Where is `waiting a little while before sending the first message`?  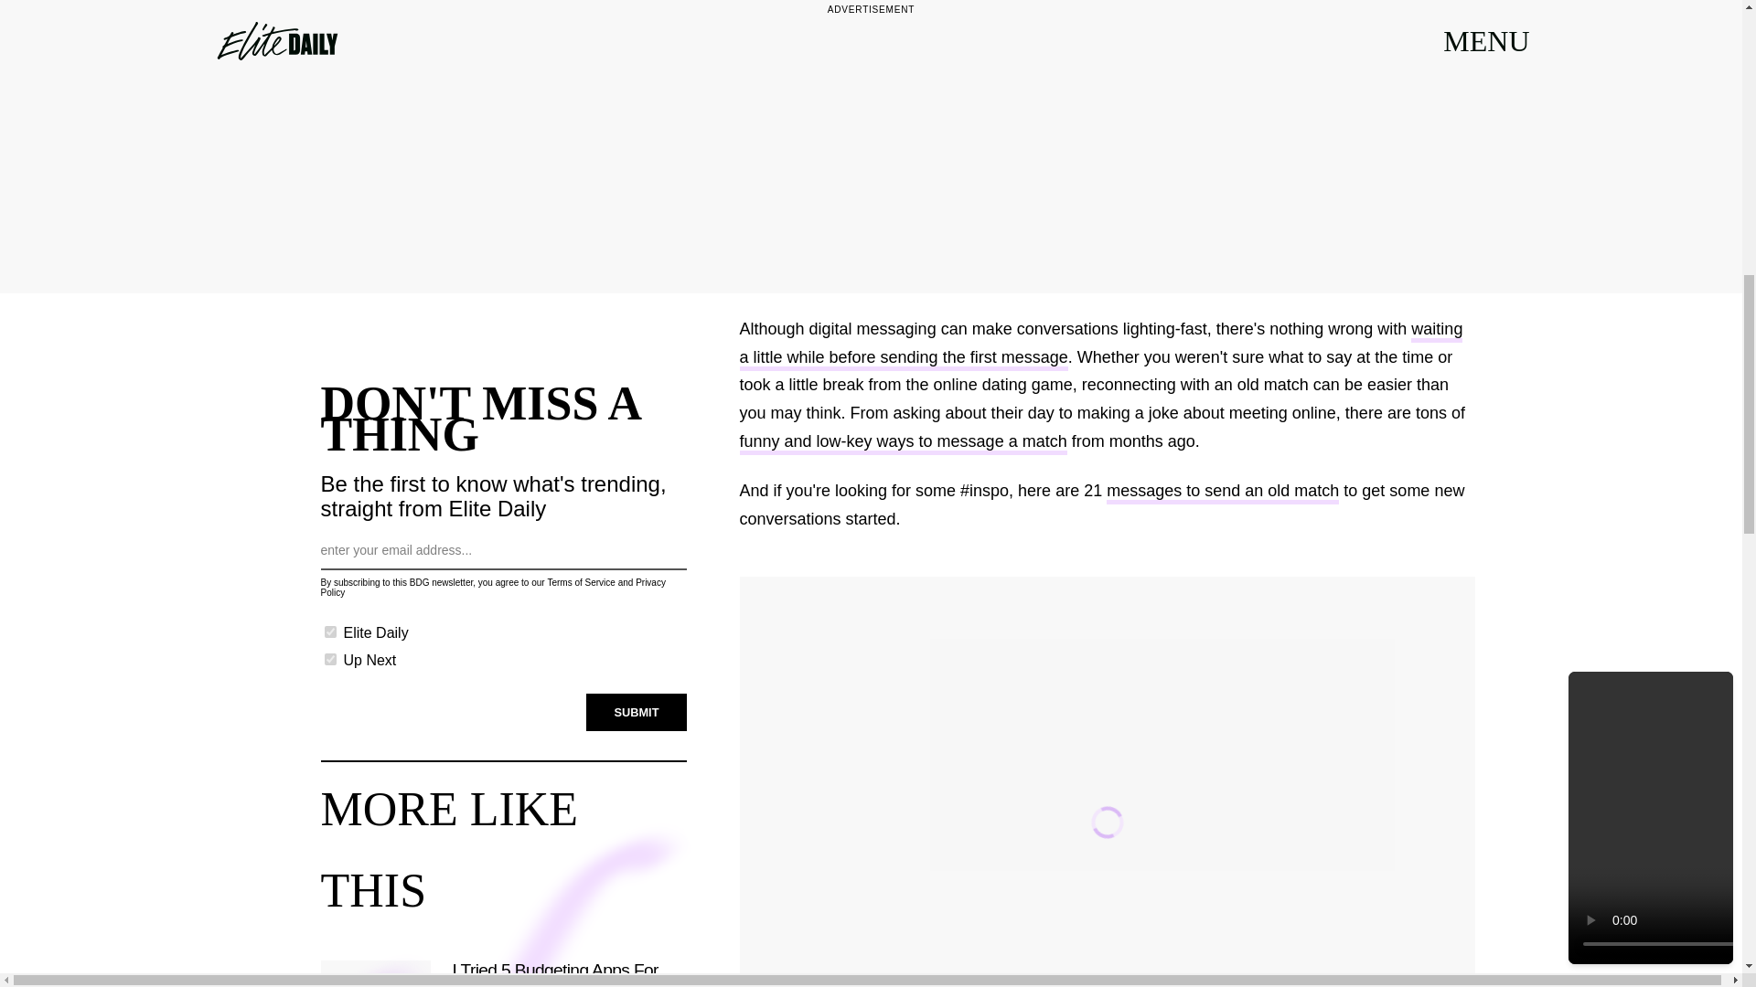
waiting a little while before sending the first message is located at coordinates (1101, 345).